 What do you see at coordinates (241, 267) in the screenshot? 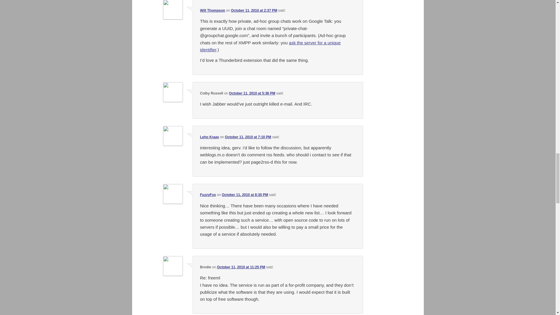
I see `October 11, 2010 at 11:25 PM` at bounding box center [241, 267].